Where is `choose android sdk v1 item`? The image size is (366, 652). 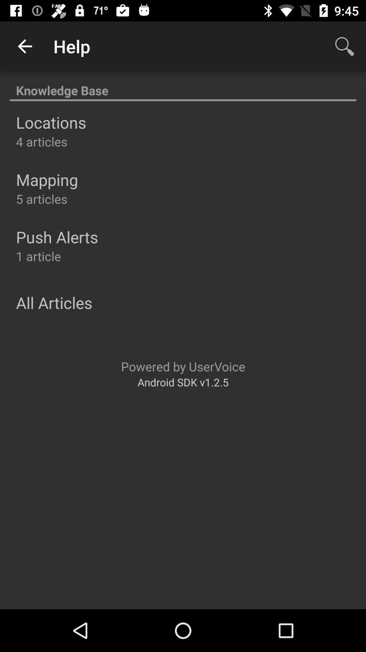 choose android sdk v1 item is located at coordinates (183, 382).